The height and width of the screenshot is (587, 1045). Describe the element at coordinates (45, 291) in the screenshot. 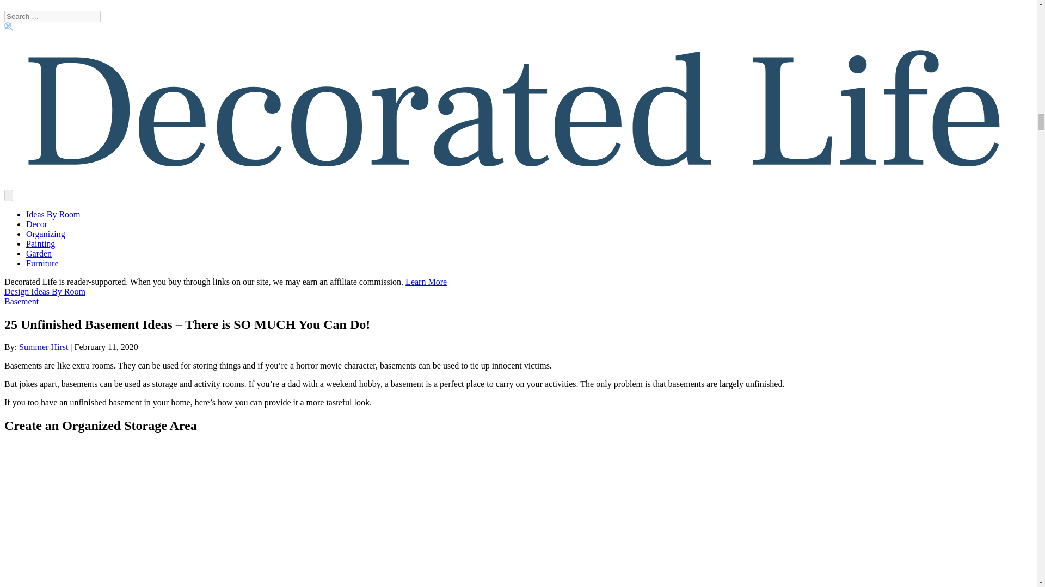

I see `Design Ideas By Room` at that location.